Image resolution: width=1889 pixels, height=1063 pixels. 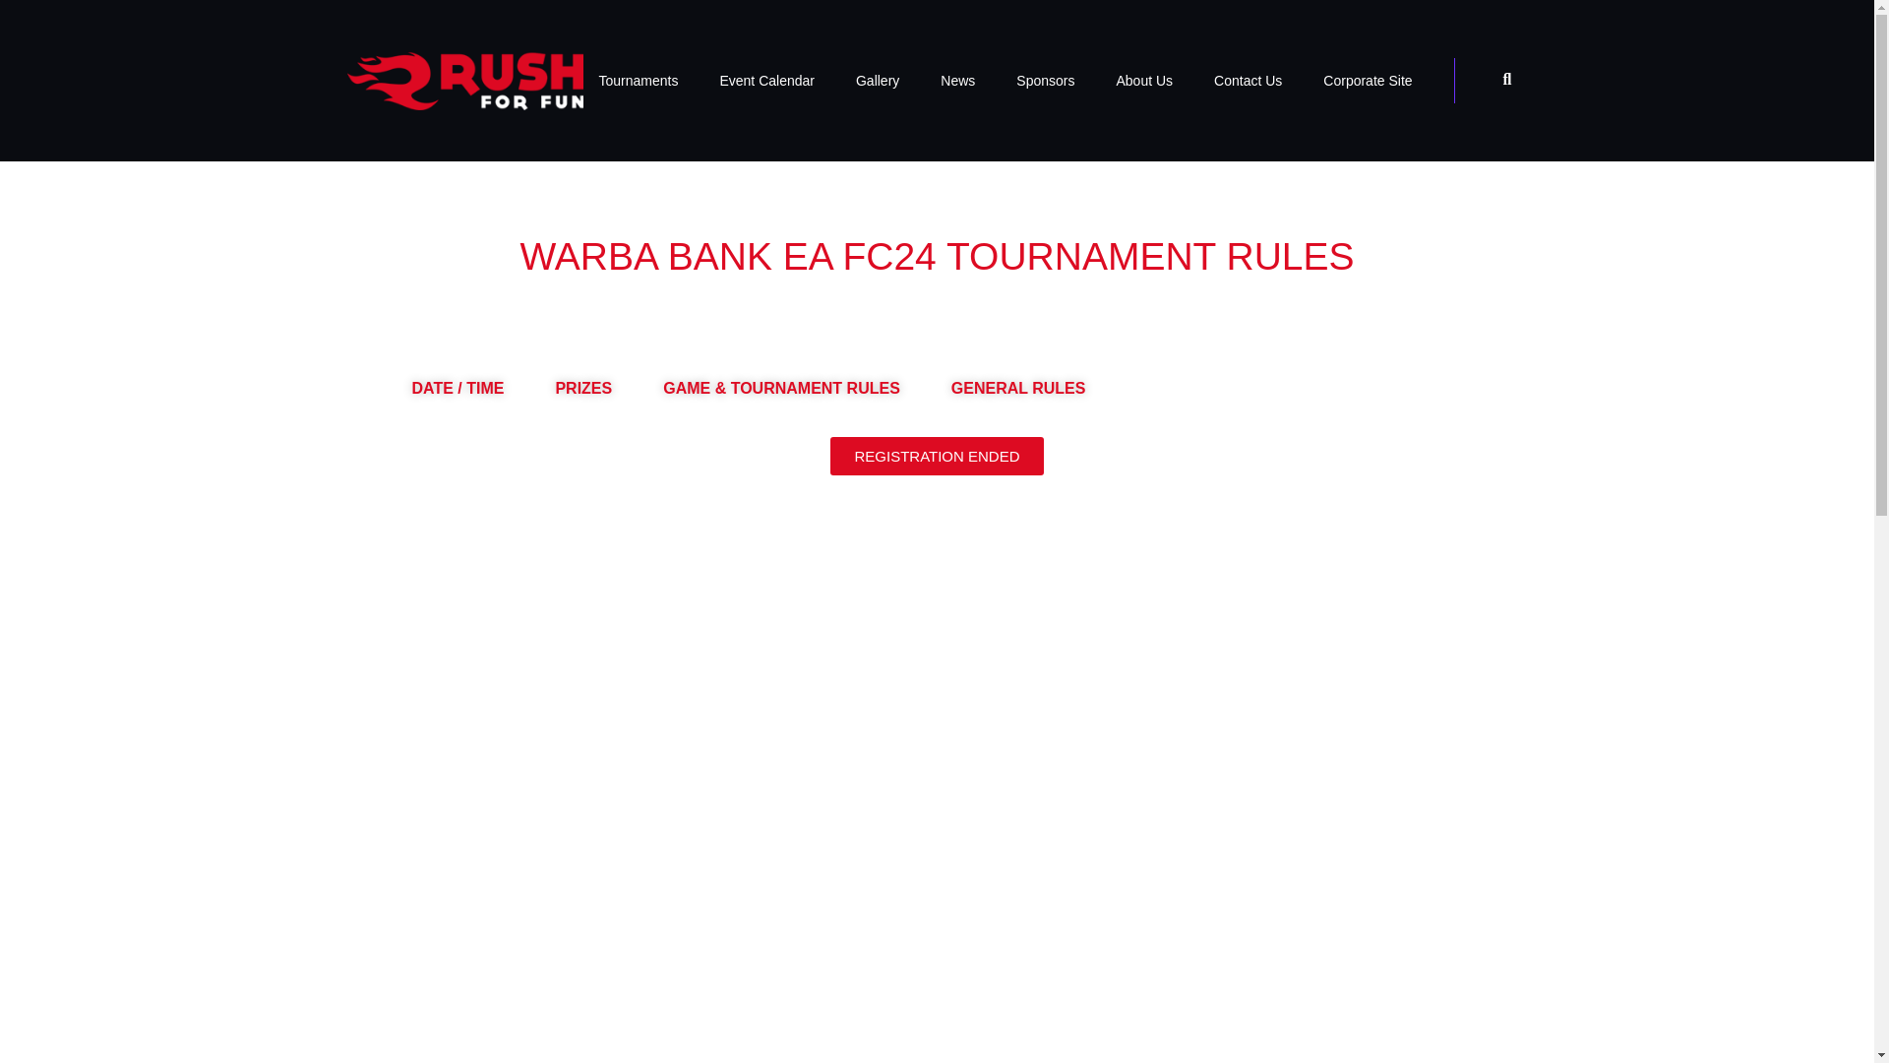 I want to click on News, so click(x=957, y=81).